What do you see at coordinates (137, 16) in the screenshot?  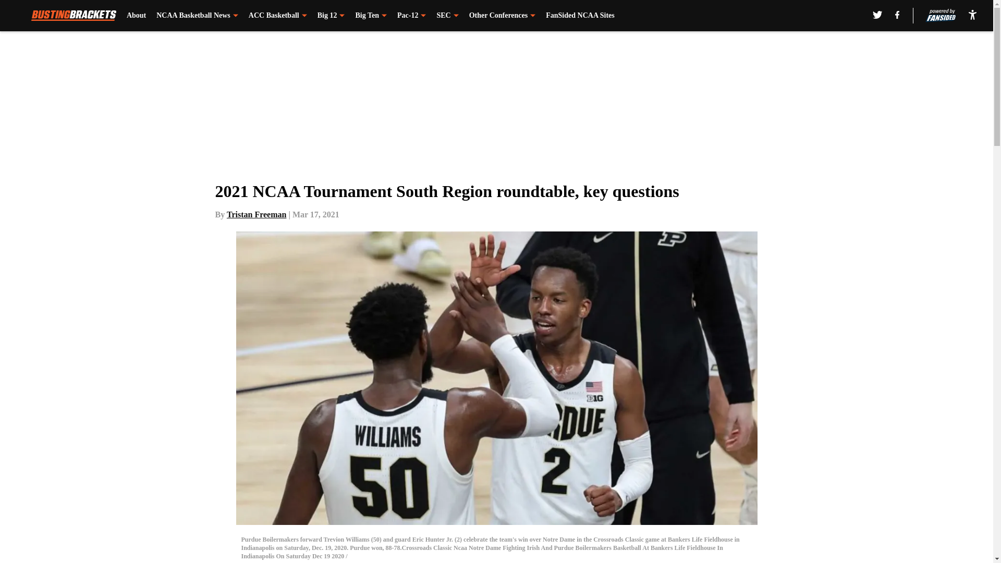 I see `About` at bounding box center [137, 16].